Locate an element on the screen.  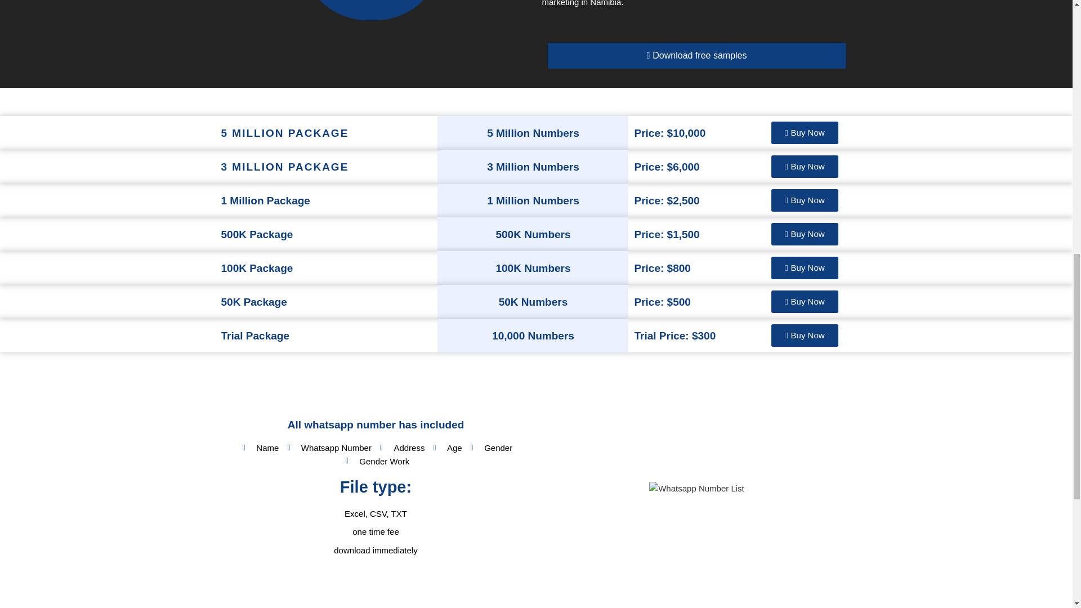
Buy Now is located at coordinates (805, 133).